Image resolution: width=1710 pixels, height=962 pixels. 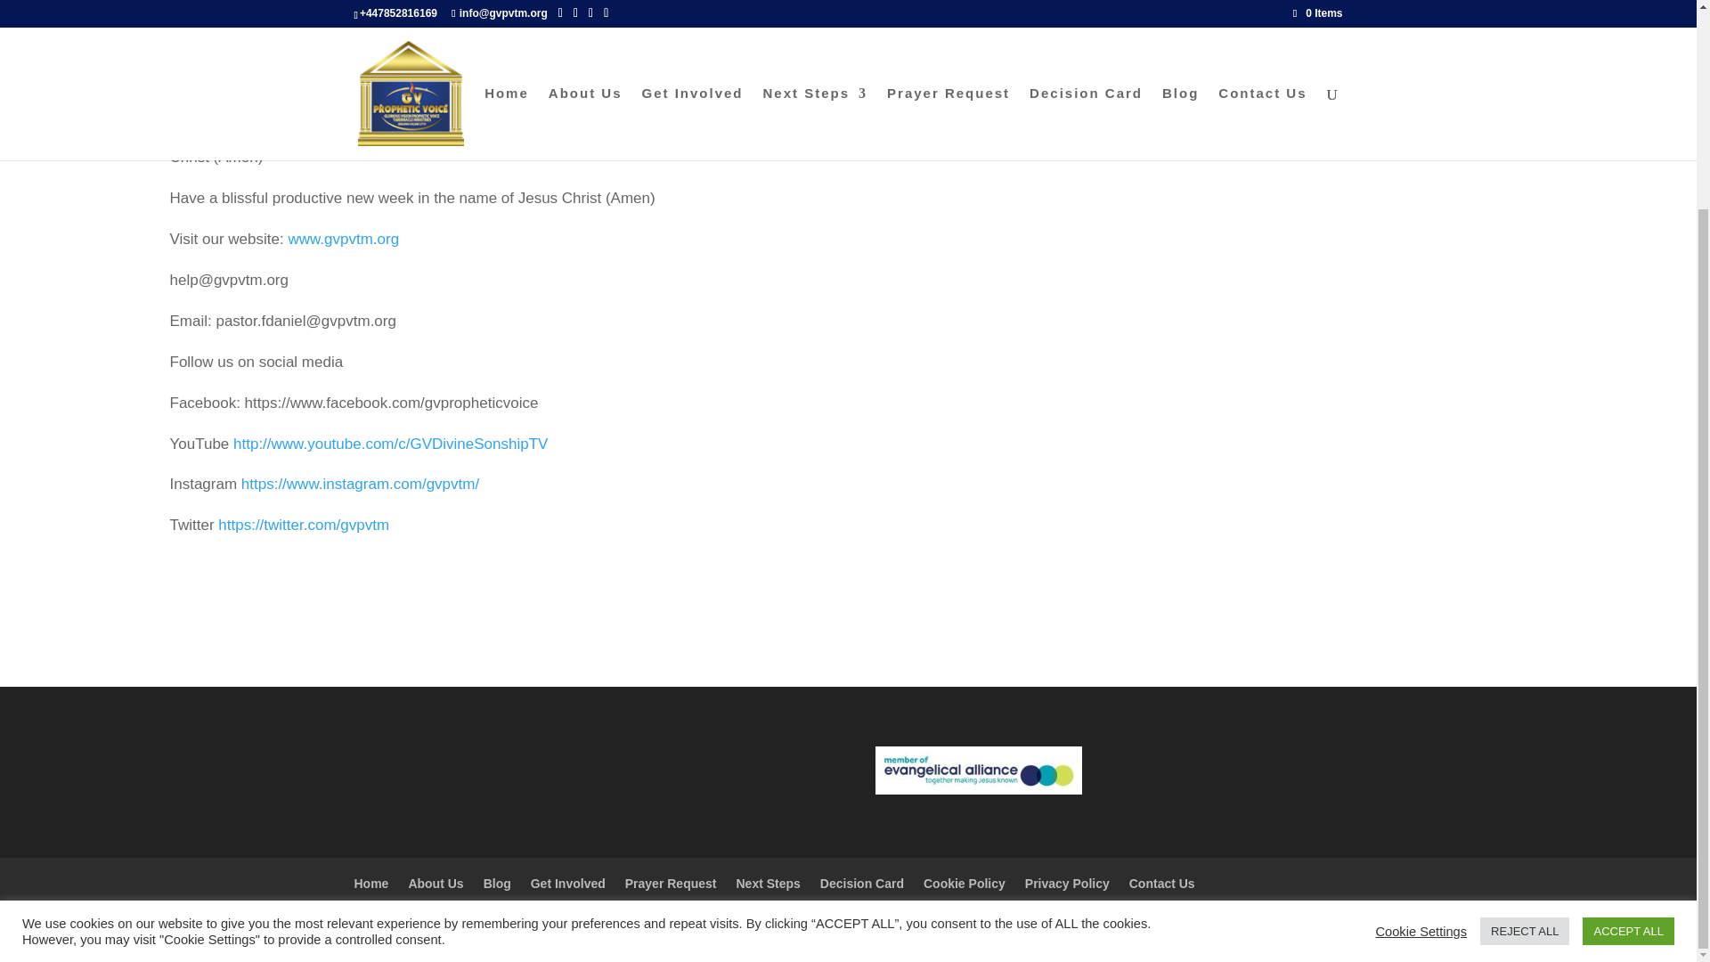 What do you see at coordinates (436, 884) in the screenshot?
I see `About Us` at bounding box center [436, 884].